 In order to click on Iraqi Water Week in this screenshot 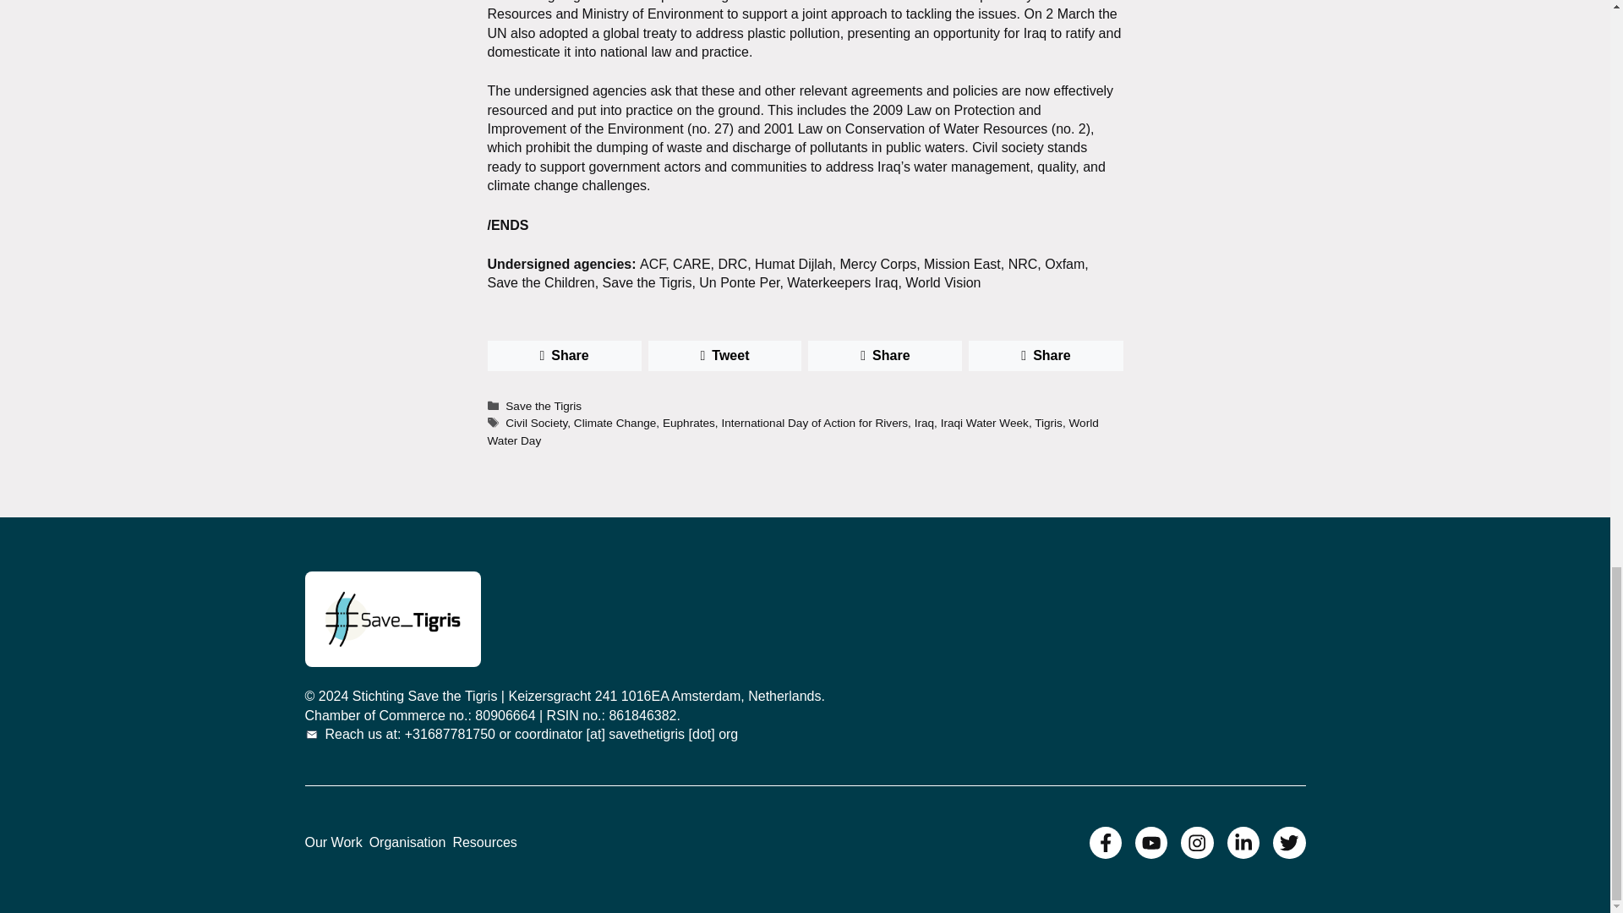, I will do `click(985, 423)`.